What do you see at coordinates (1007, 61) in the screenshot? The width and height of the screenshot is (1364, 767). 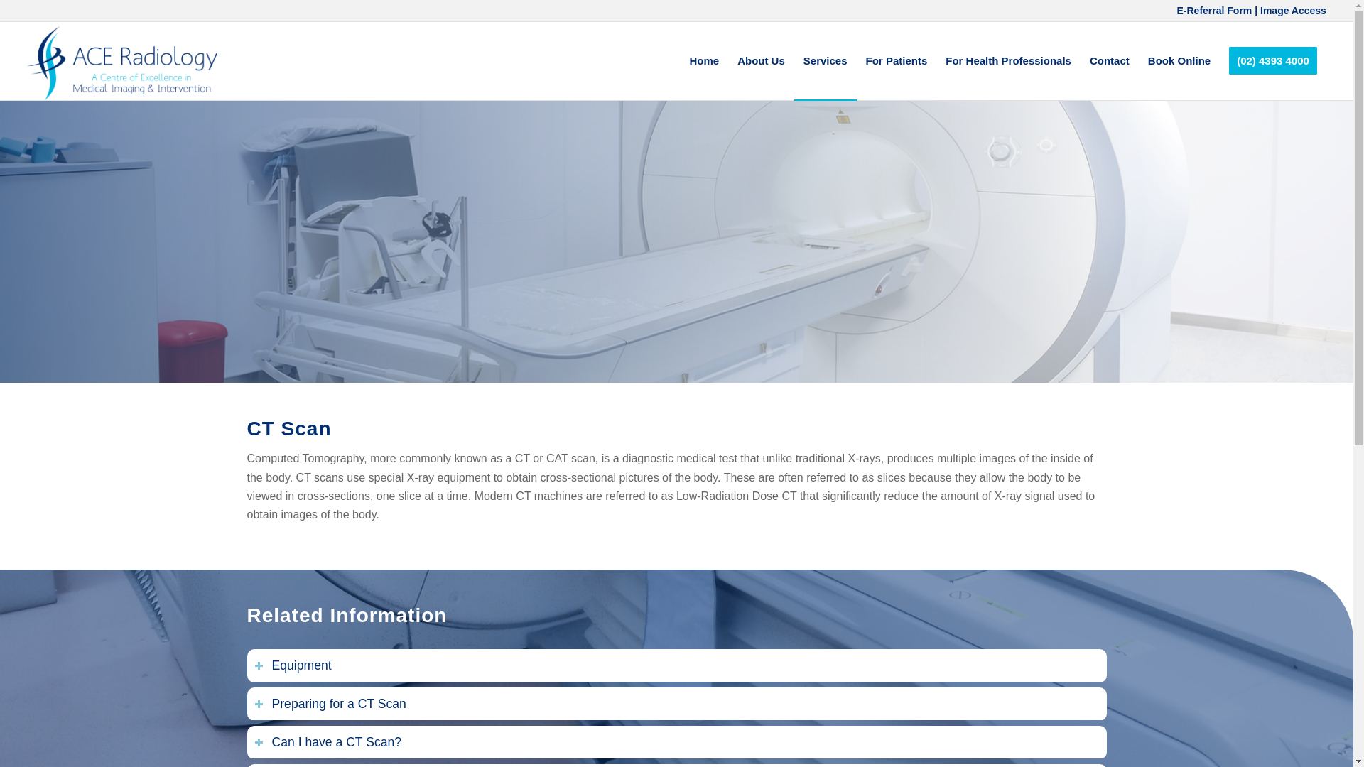 I see `For Health Professionals` at bounding box center [1007, 61].